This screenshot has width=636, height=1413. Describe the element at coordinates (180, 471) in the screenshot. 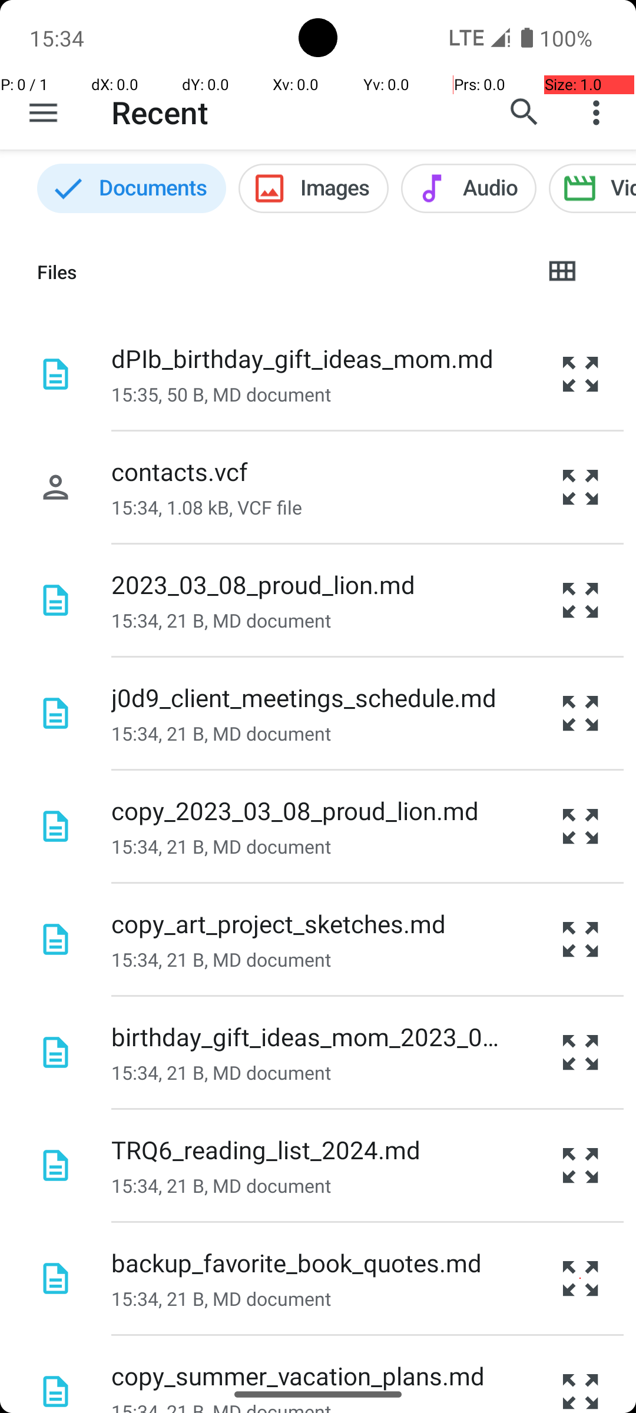

I see `contacts.vcf` at that location.